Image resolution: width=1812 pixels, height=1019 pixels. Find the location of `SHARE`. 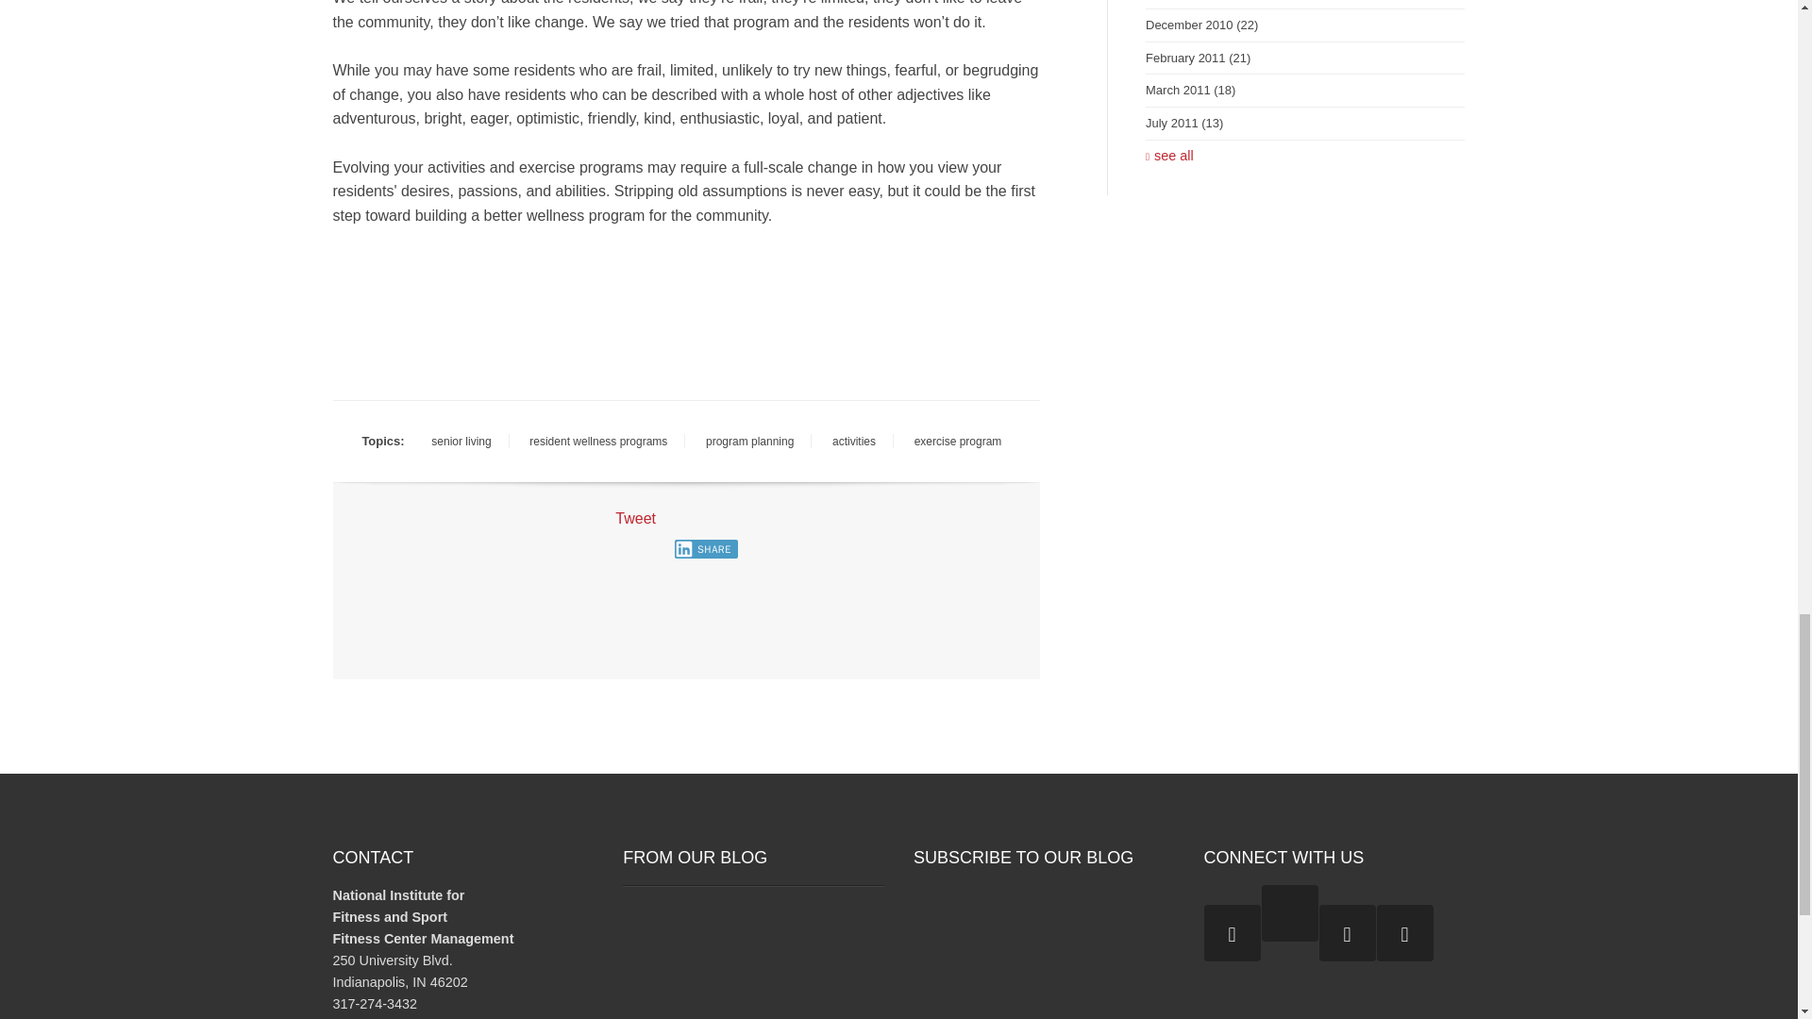

SHARE is located at coordinates (706, 549).